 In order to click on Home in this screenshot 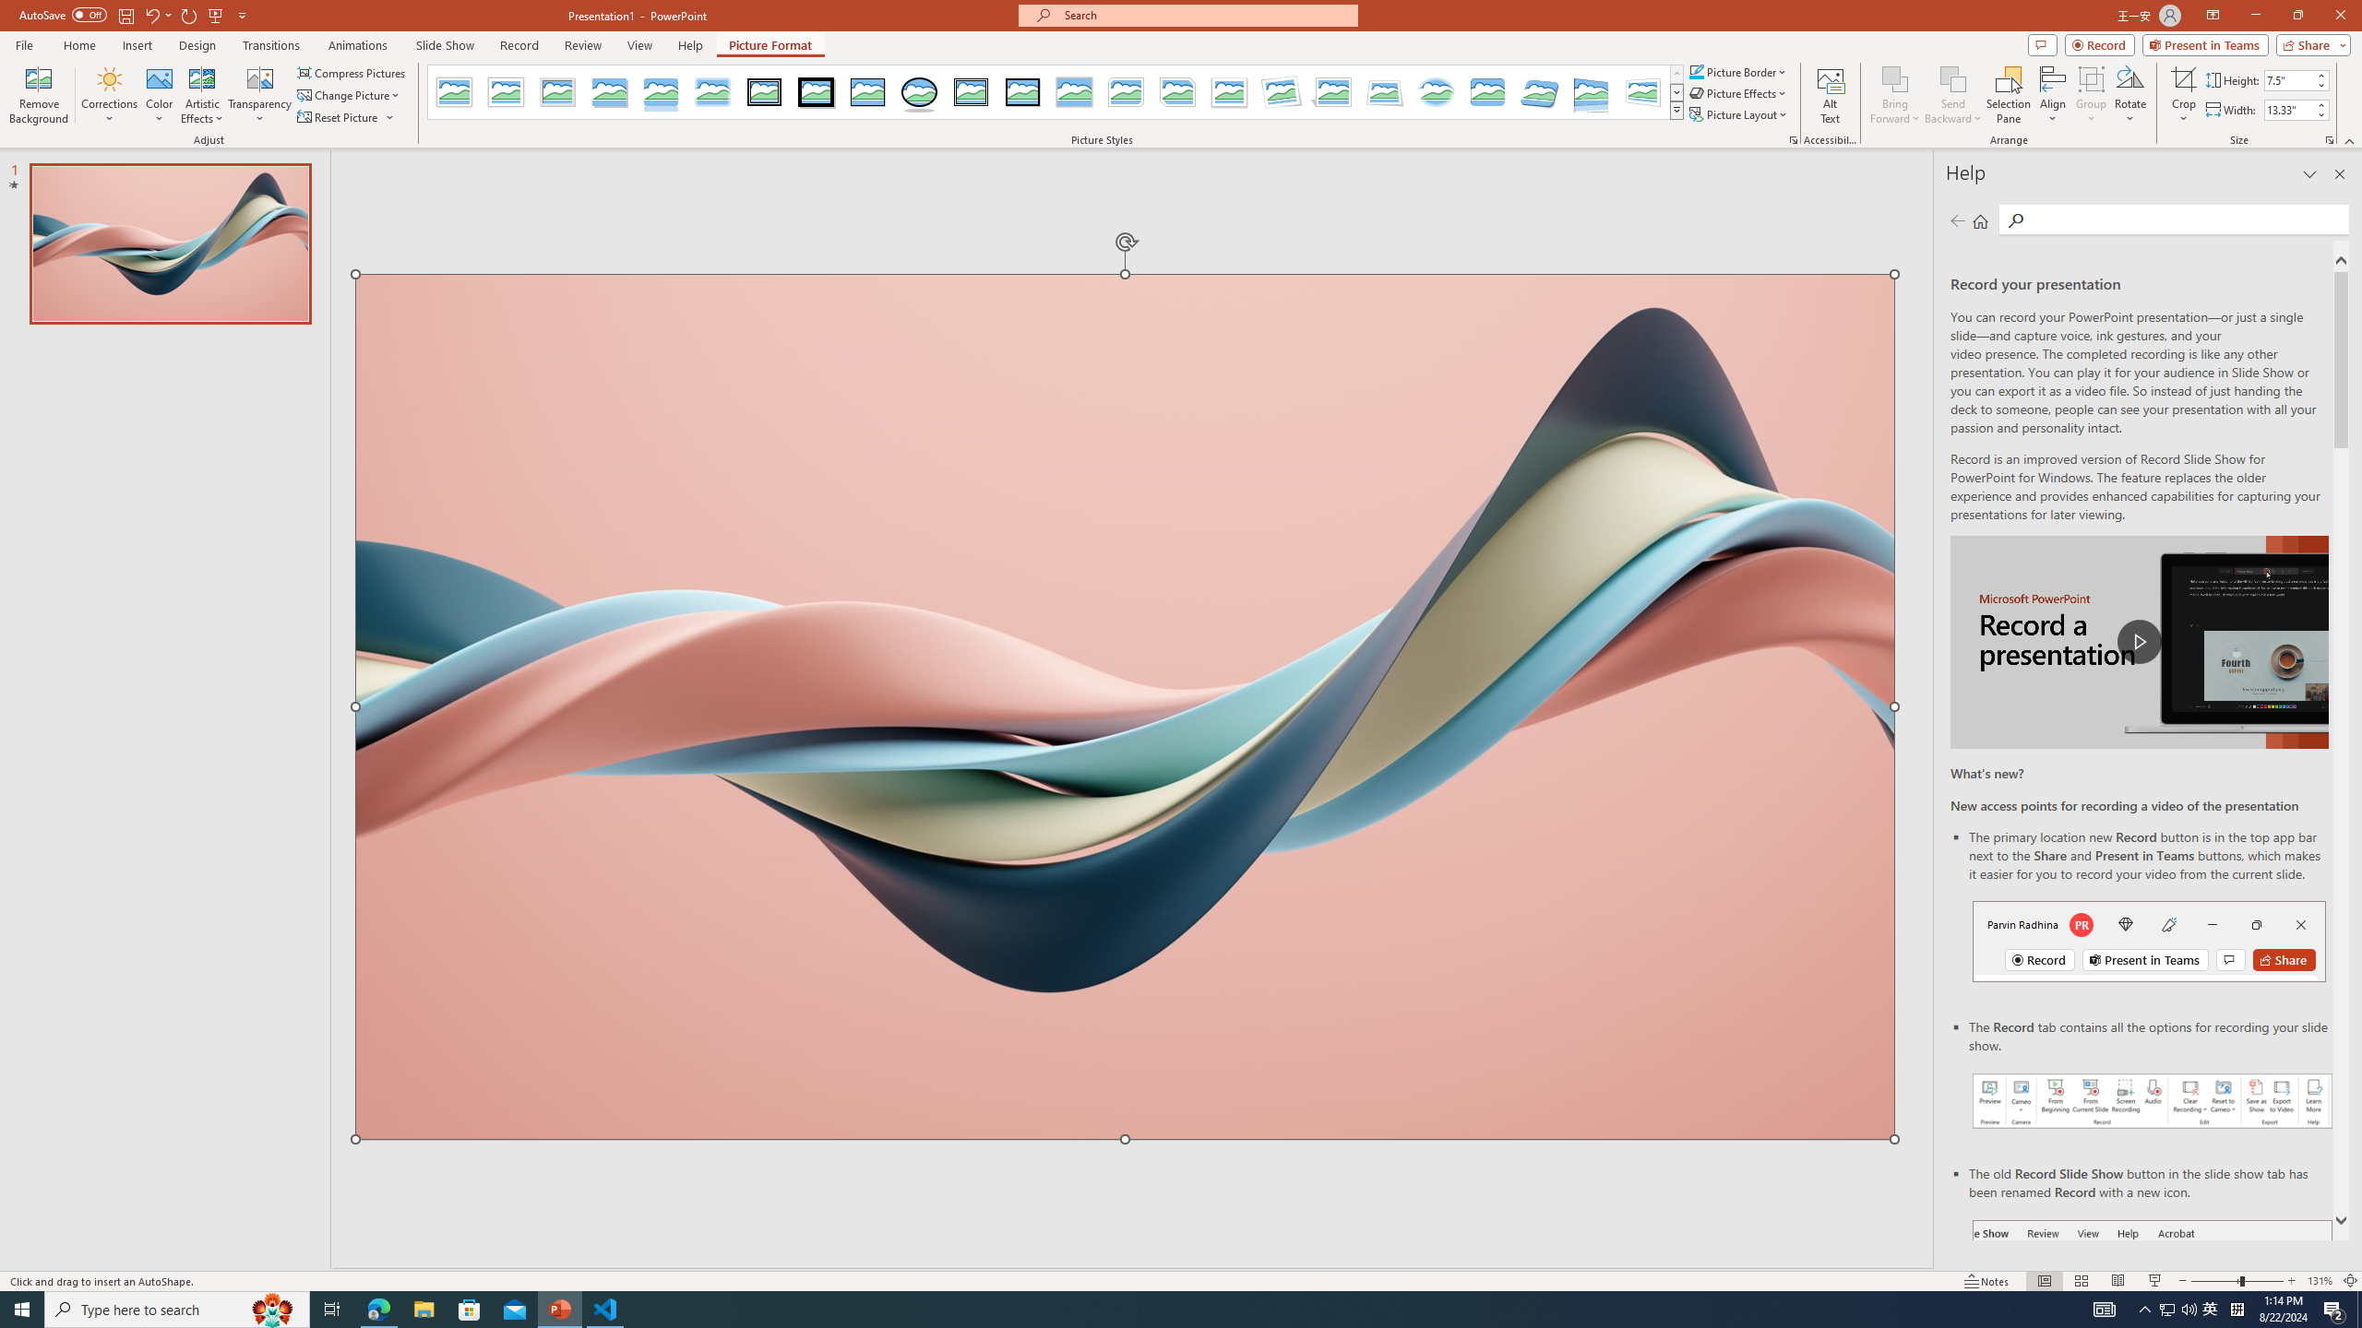, I will do `click(78, 45)`.